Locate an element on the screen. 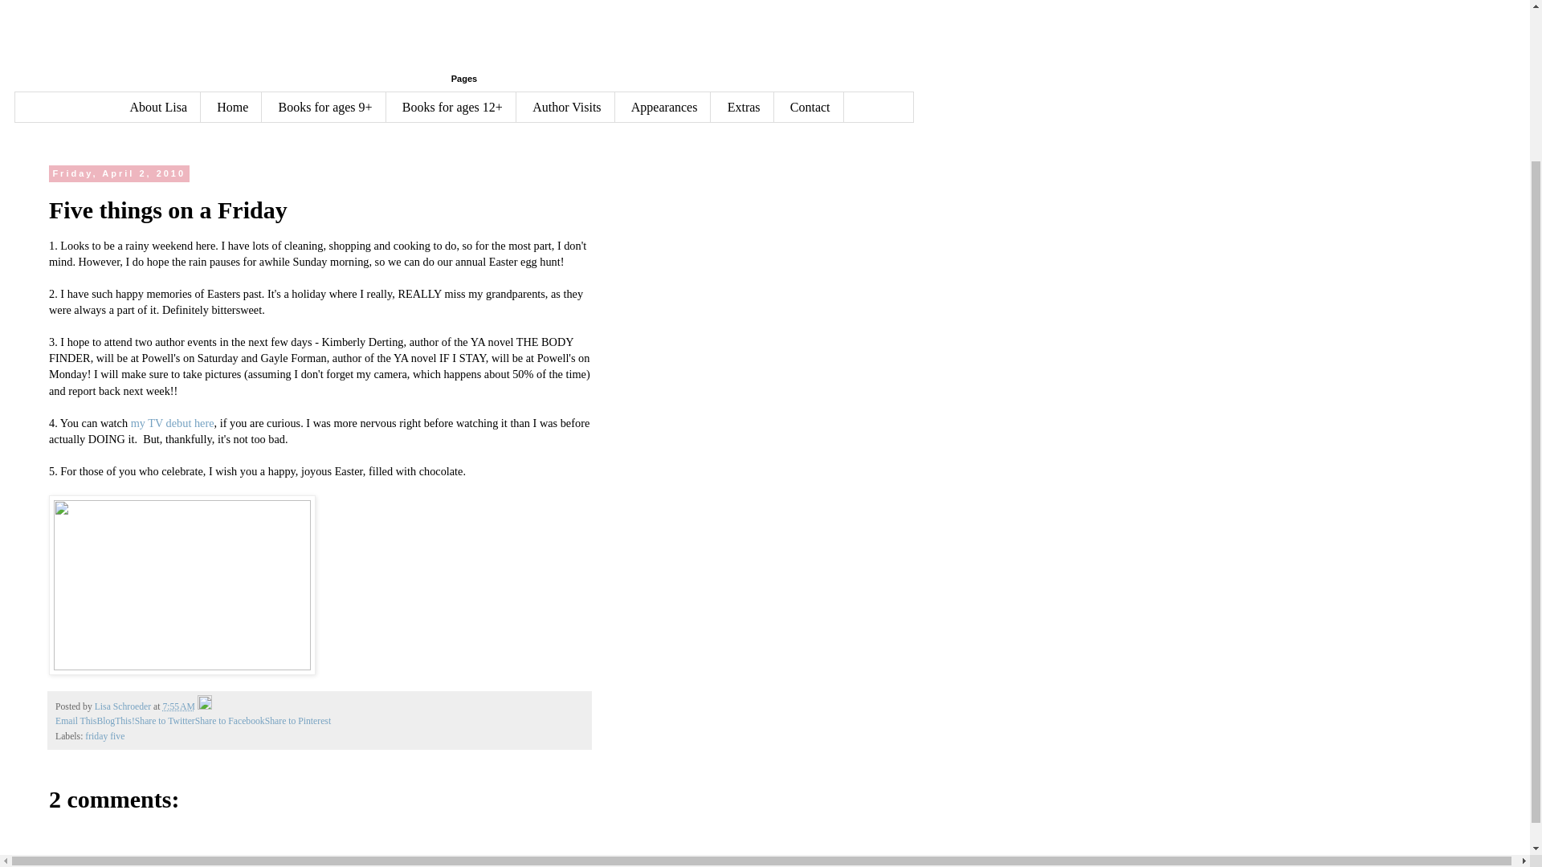 This screenshot has width=1542, height=867. Extras is located at coordinates (744, 107).